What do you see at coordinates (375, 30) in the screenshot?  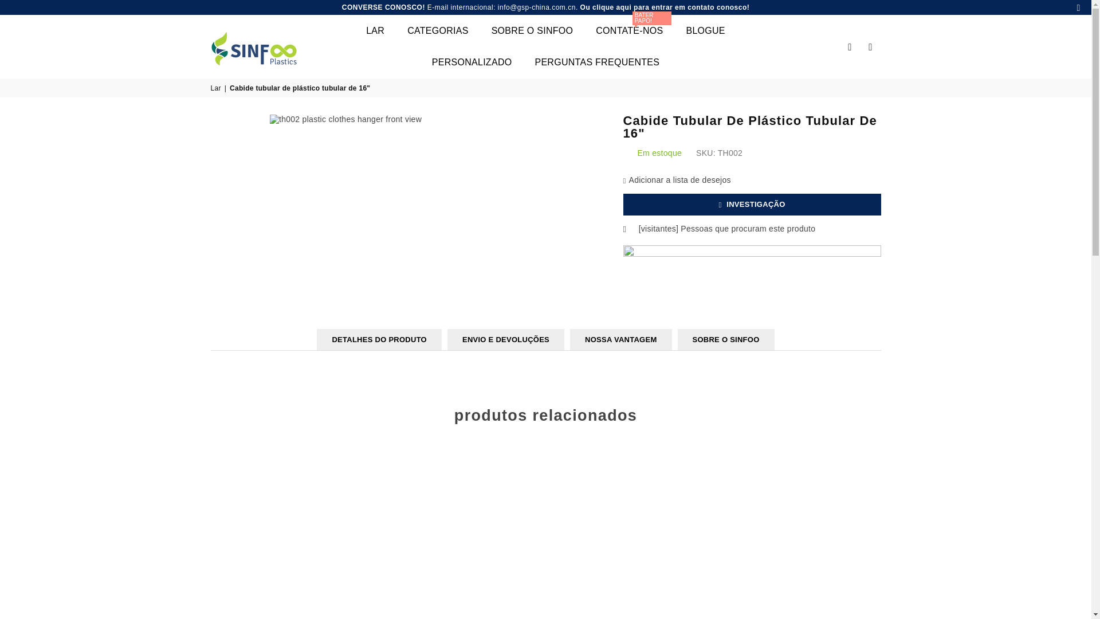 I see `LAR` at bounding box center [375, 30].